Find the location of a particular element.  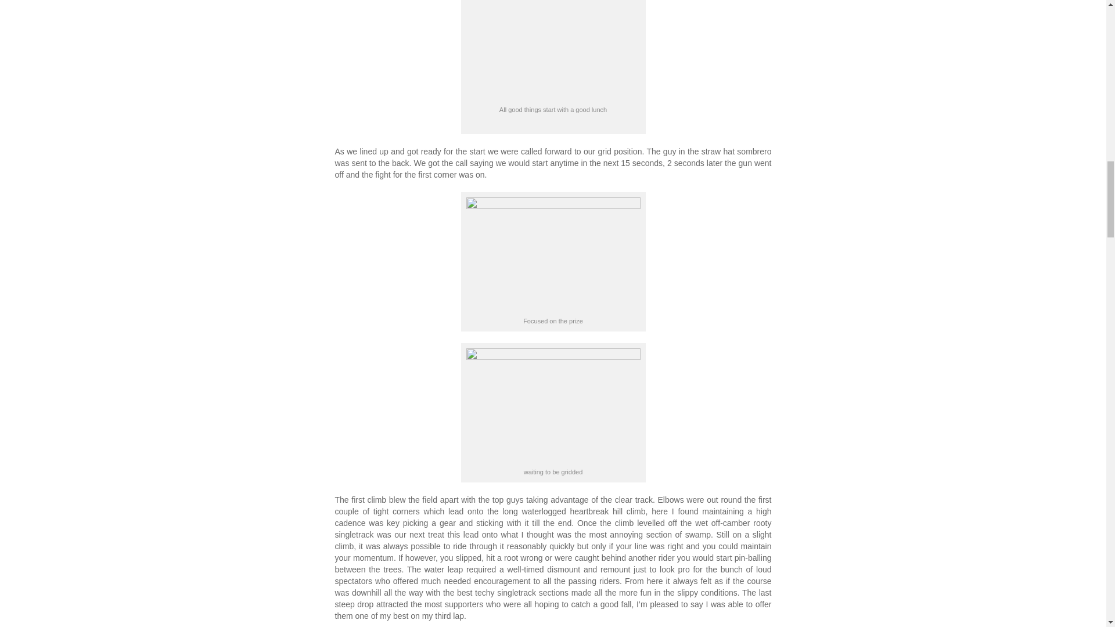

start is located at coordinates (553, 406).